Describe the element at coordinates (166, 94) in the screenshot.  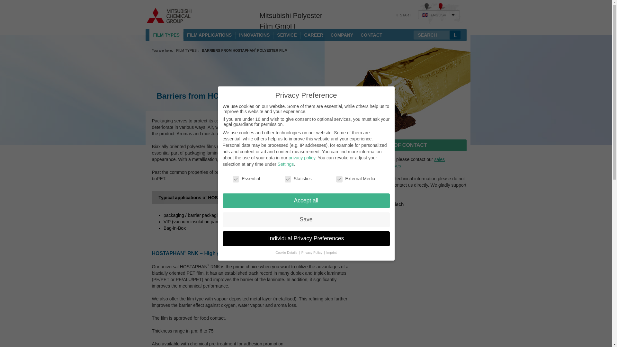
I see `Release films` at that location.